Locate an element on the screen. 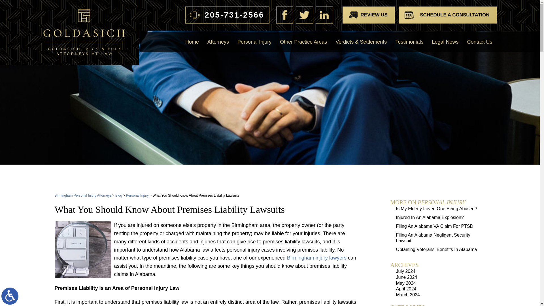  Testimonials is located at coordinates (409, 42).